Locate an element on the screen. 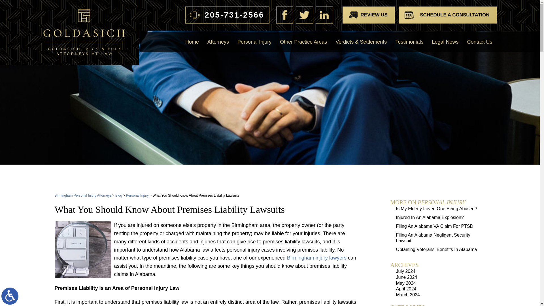  Testimonials is located at coordinates (409, 42).